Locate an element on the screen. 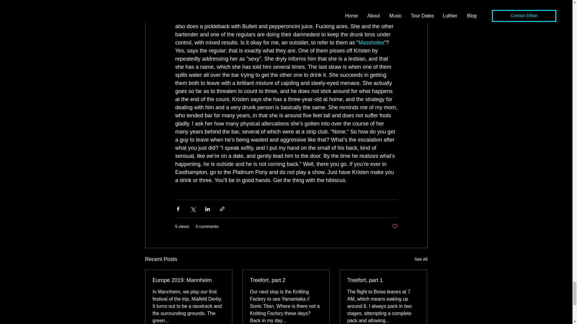 The height and width of the screenshot is (324, 577). Post not marked as liked is located at coordinates (394, 226).